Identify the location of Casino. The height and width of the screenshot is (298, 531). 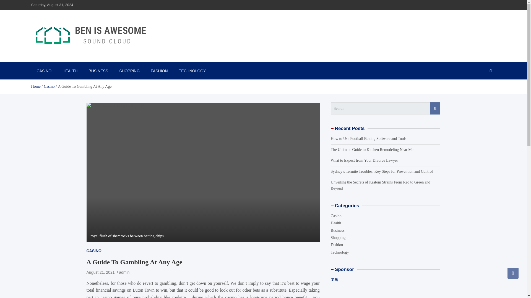
(49, 86).